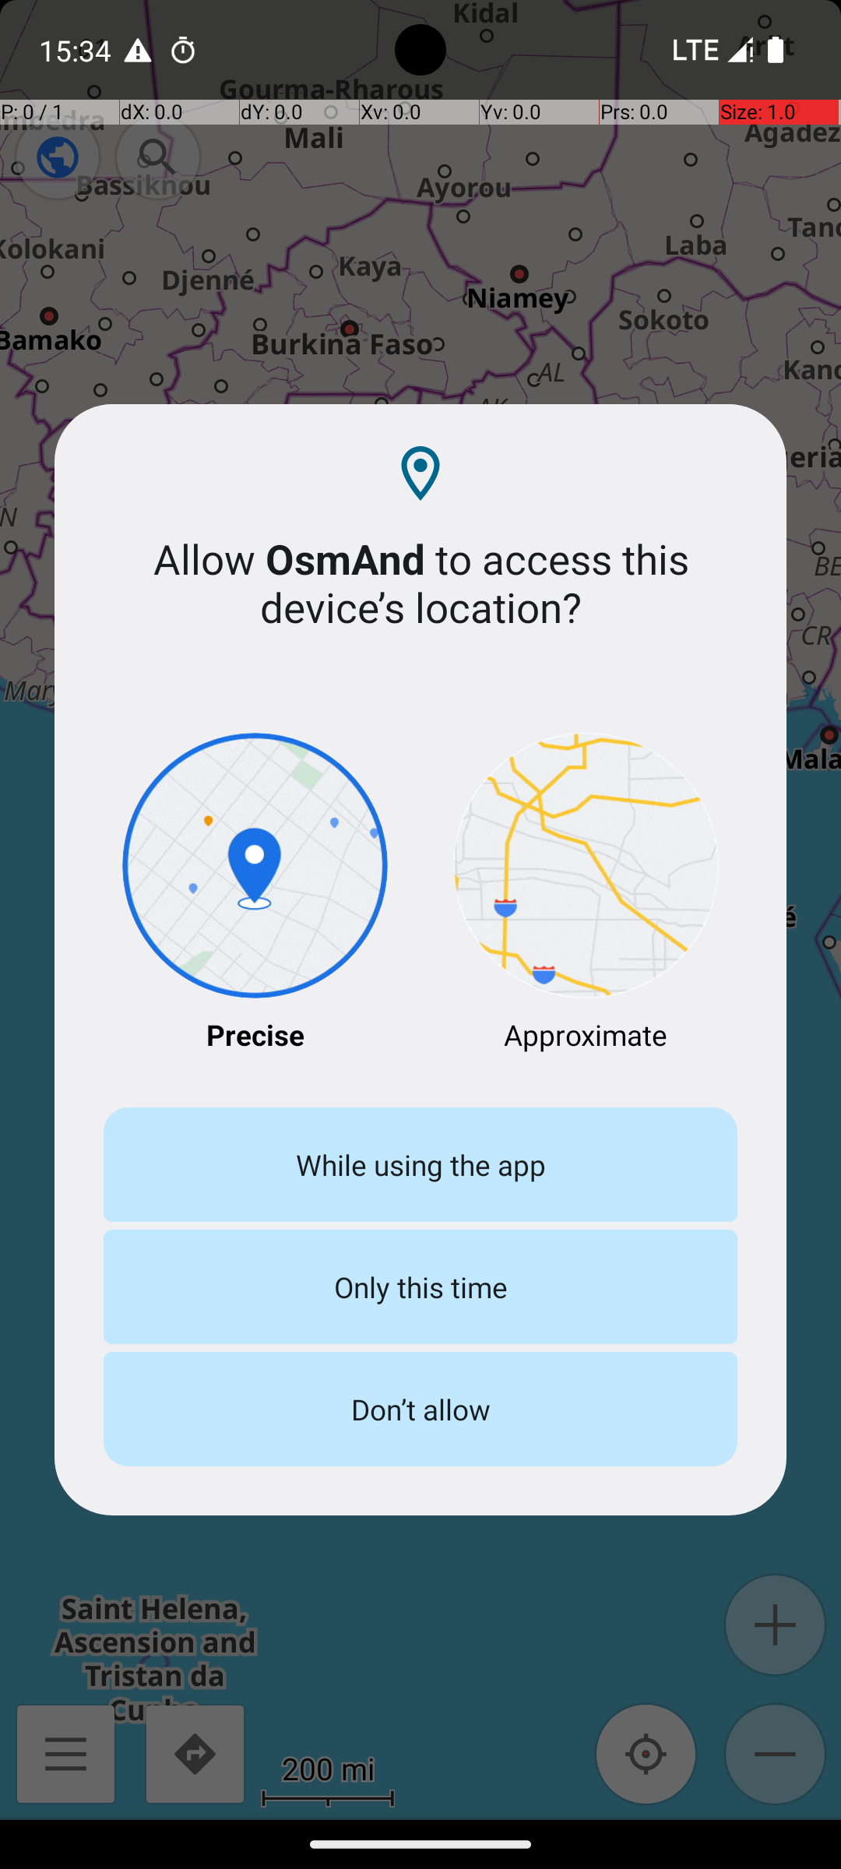  I want to click on Allow OsmAnd to access this device’s location?, so click(420, 583).